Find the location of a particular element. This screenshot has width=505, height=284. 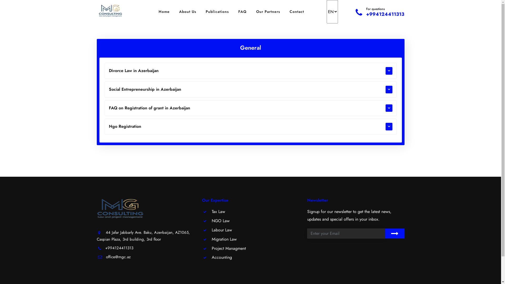

Our Partners is located at coordinates (268, 12).